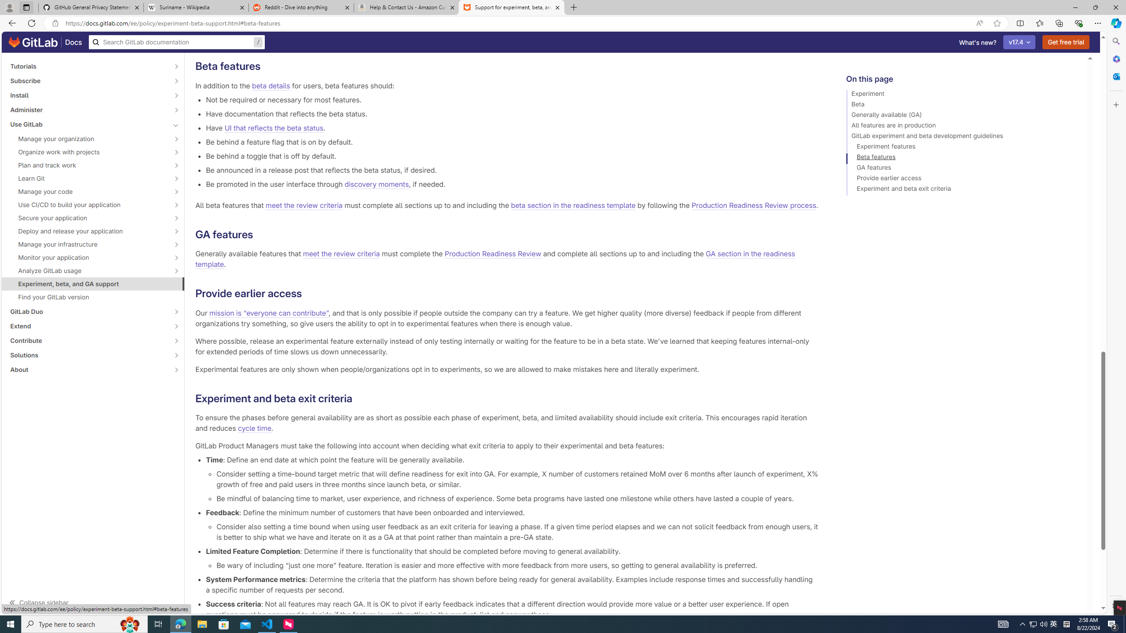 The height and width of the screenshot is (633, 1126). I want to click on Experiment features, so click(962, 148).